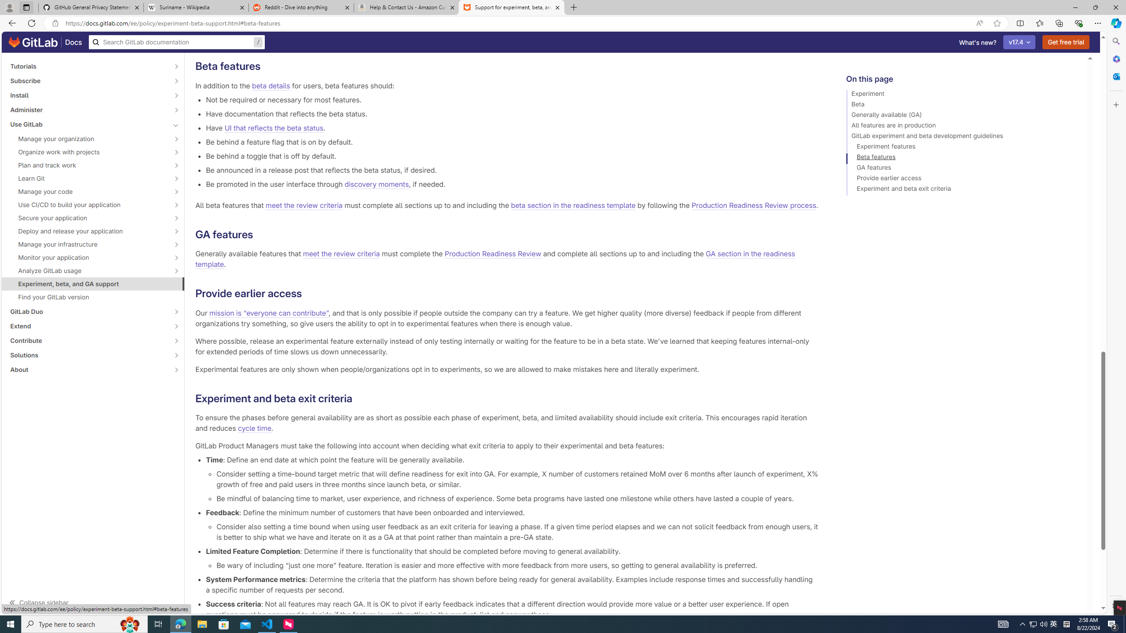 The height and width of the screenshot is (633, 1126). I want to click on Experiment features, so click(962, 148).